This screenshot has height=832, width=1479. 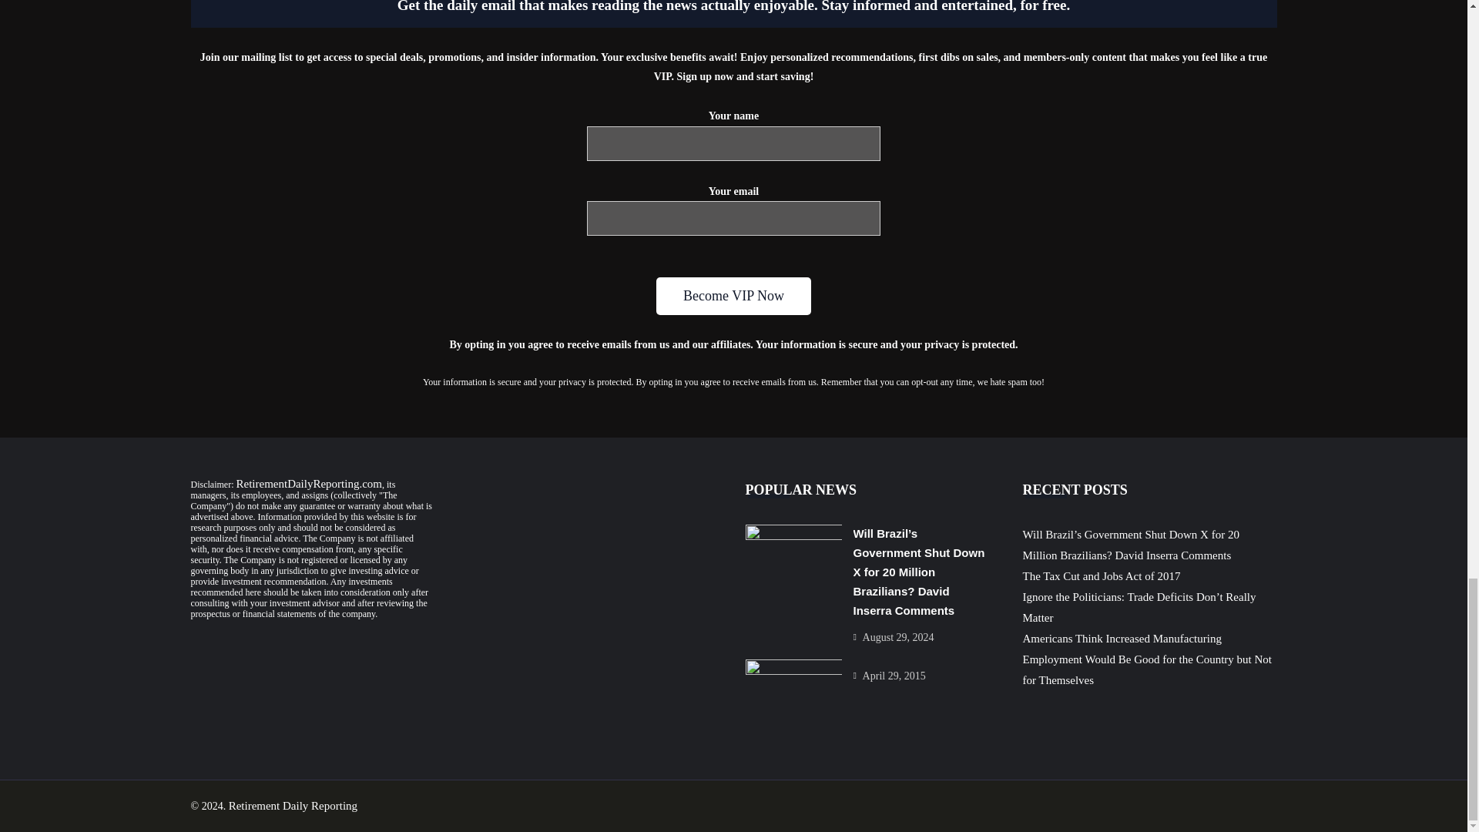 What do you see at coordinates (1102, 576) in the screenshot?
I see `The Tax Cut and Jobs Act of 2017` at bounding box center [1102, 576].